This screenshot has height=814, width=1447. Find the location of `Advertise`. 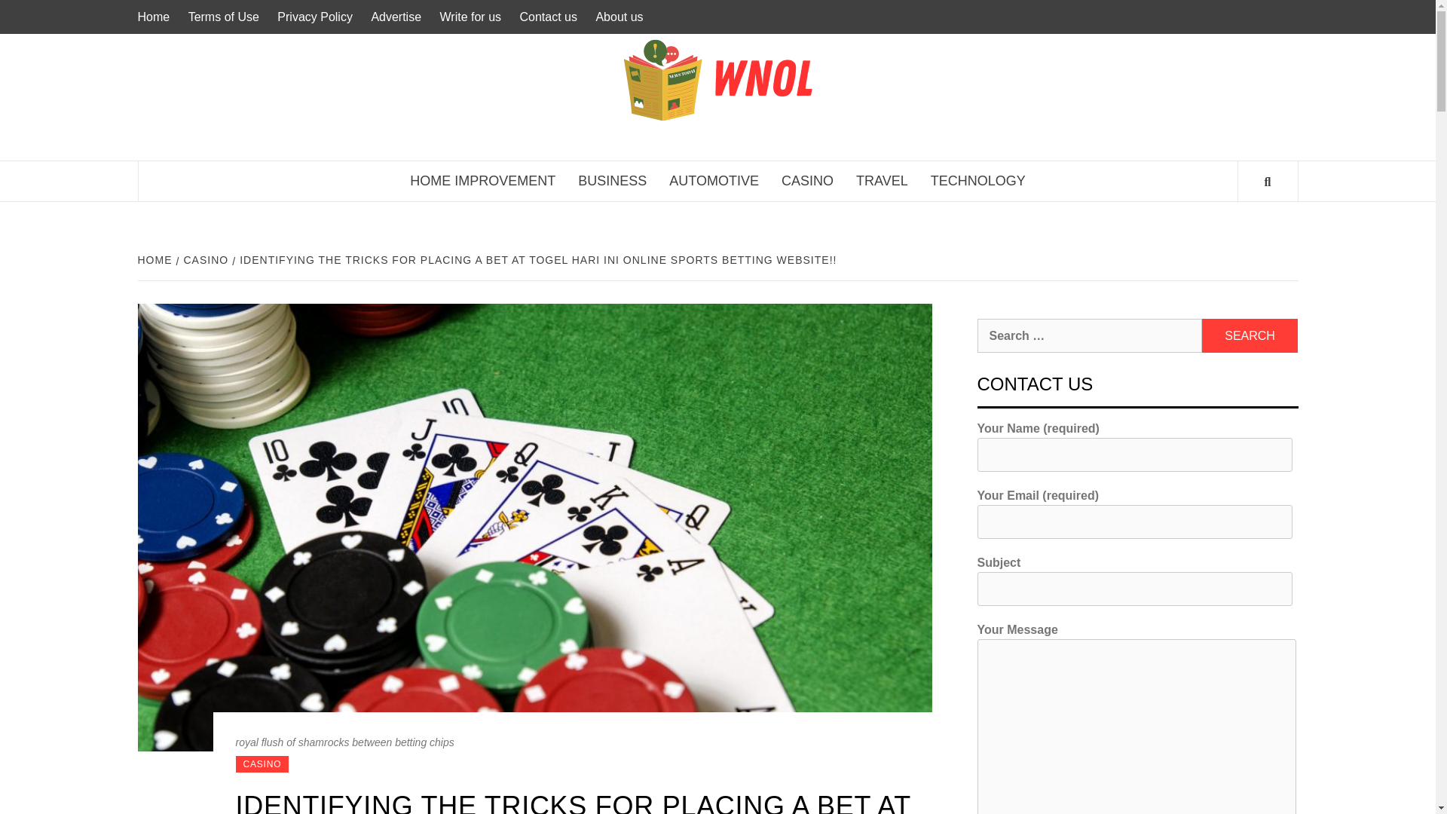

Advertise is located at coordinates (395, 17).